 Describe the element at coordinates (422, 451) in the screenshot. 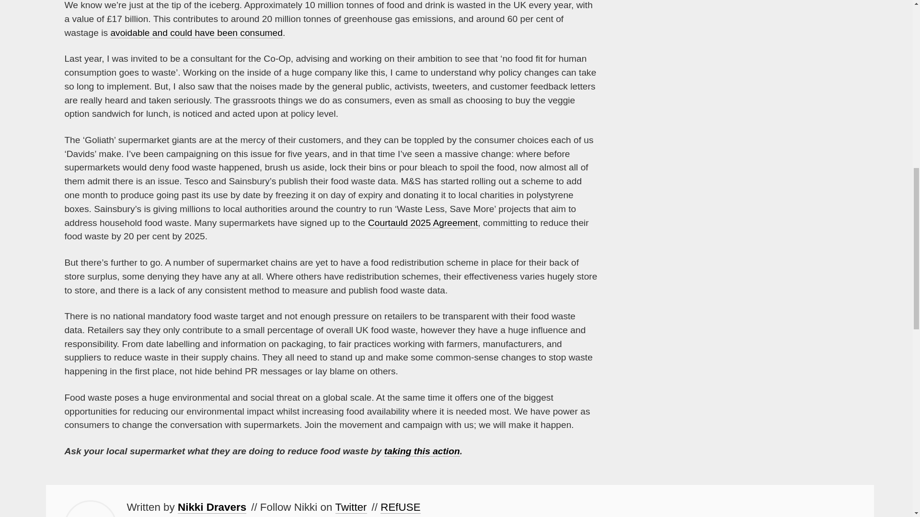

I see `taking this action` at that location.